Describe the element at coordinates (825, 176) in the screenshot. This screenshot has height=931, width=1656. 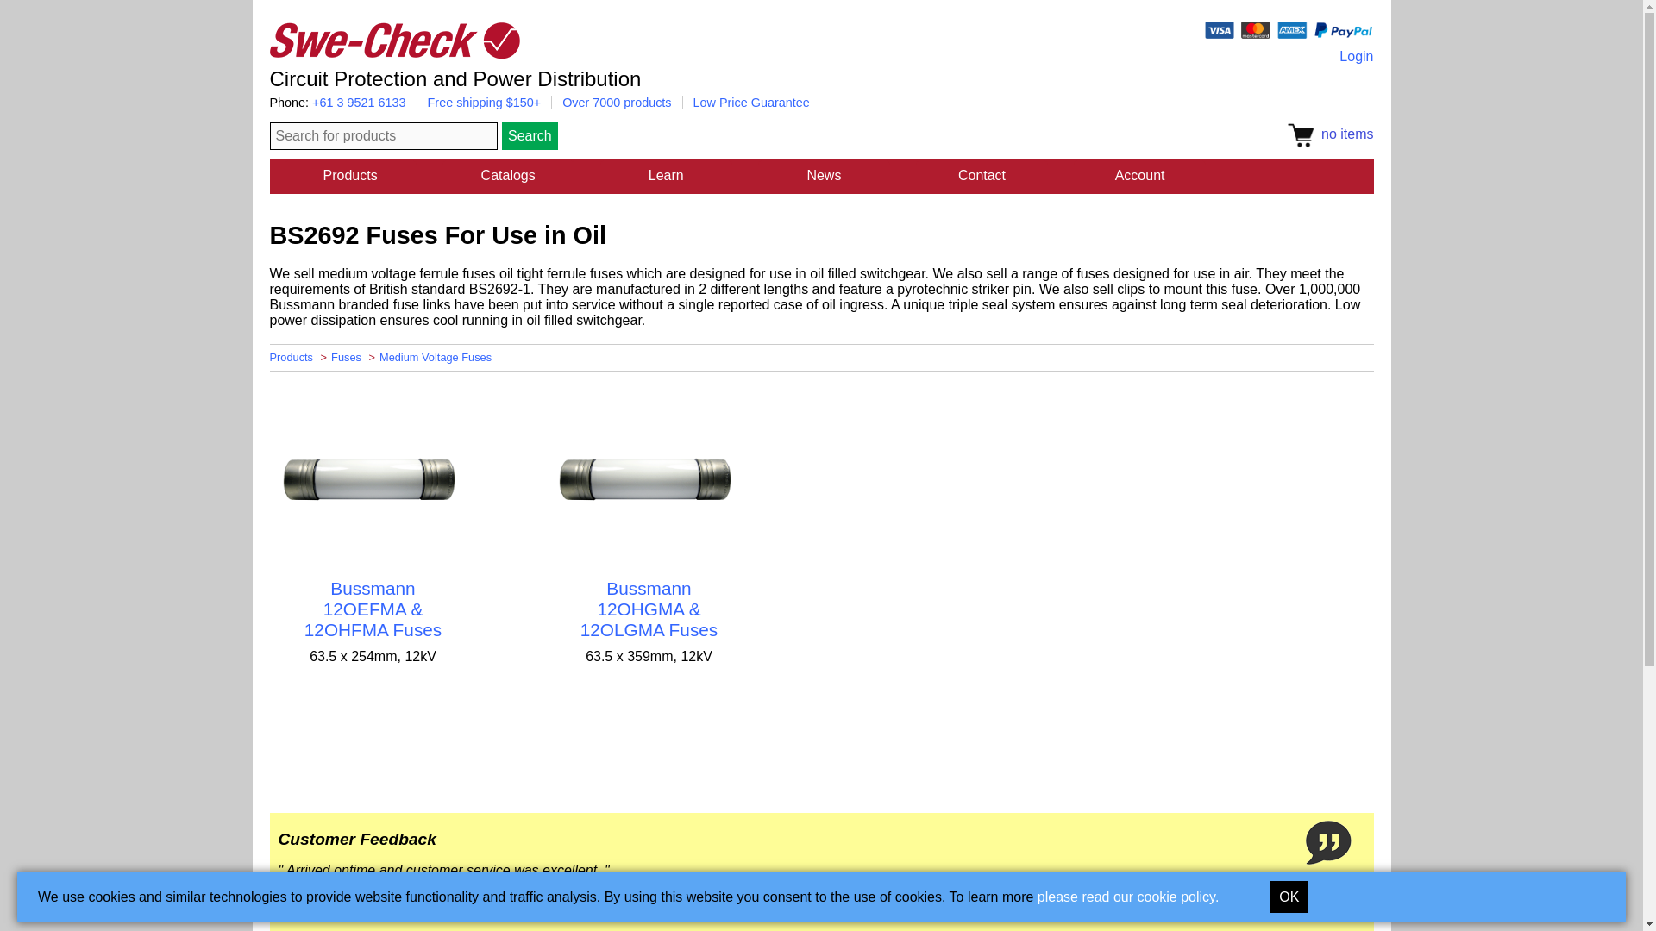
I see `News` at that location.